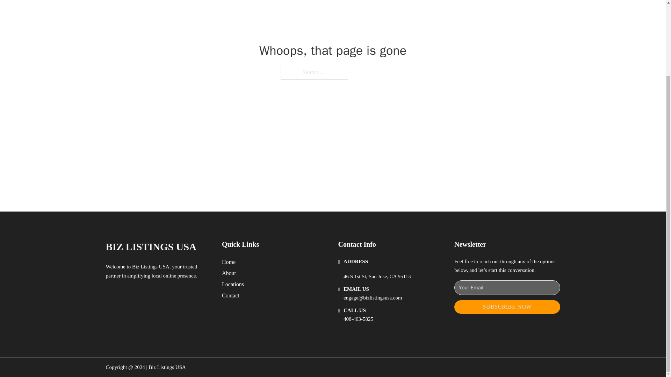 The image size is (671, 377). I want to click on SUBSCRIBE NOW, so click(507, 306).